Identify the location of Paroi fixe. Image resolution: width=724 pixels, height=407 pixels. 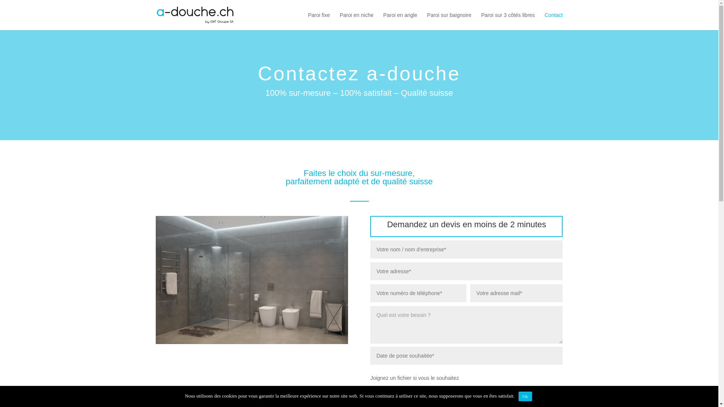
(319, 21).